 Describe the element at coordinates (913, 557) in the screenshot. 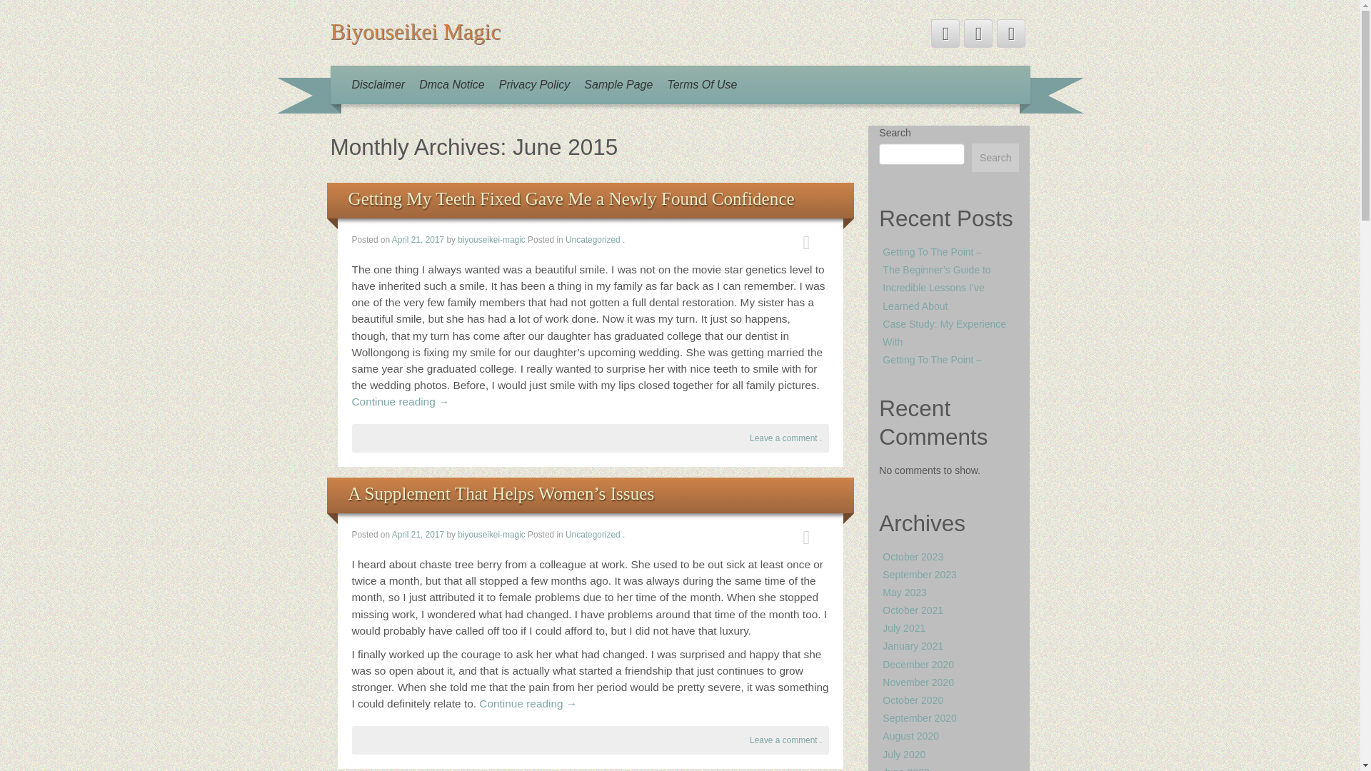

I see `October 2023` at that location.